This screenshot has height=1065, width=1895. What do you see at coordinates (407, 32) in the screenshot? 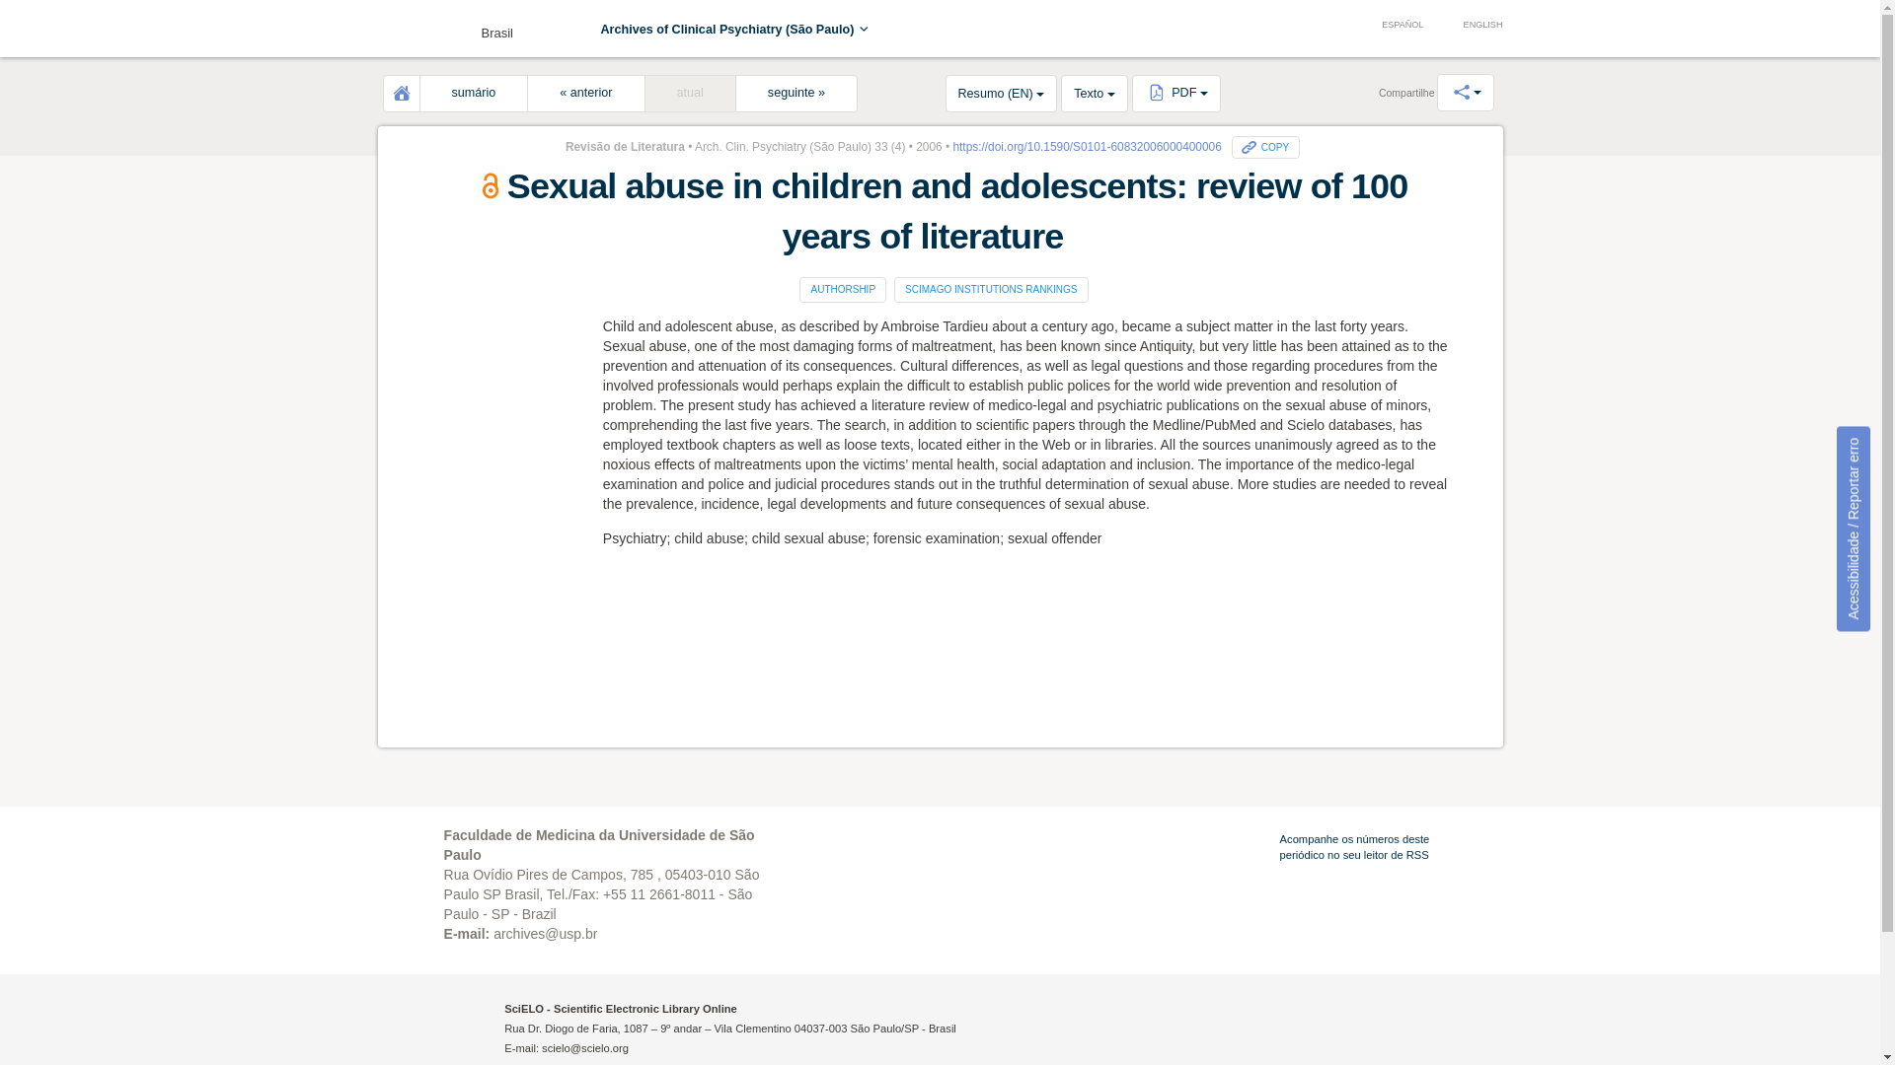
I see `Abrir menu` at bounding box center [407, 32].